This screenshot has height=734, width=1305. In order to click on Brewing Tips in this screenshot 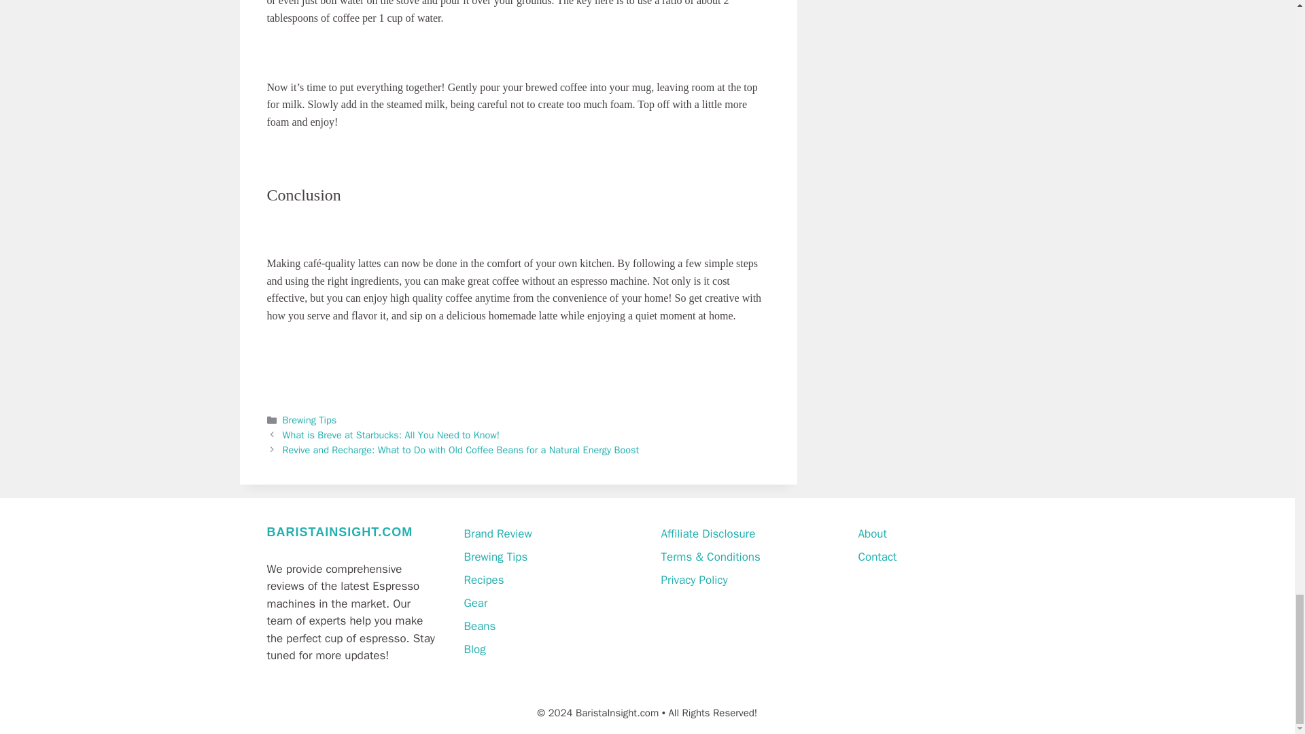, I will do `click(310, 420)`.